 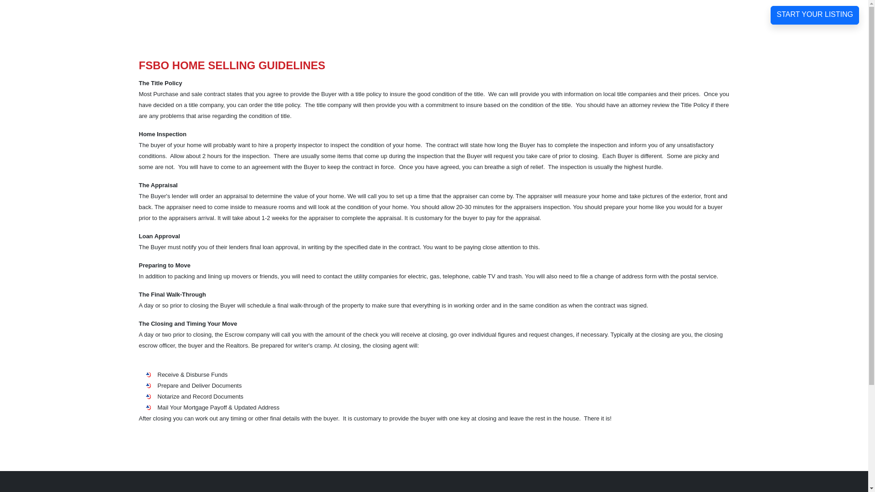 What do you see at coordinates (585, 15) in the screenshot?
I see `Resources` at bounding box center [585, 15].